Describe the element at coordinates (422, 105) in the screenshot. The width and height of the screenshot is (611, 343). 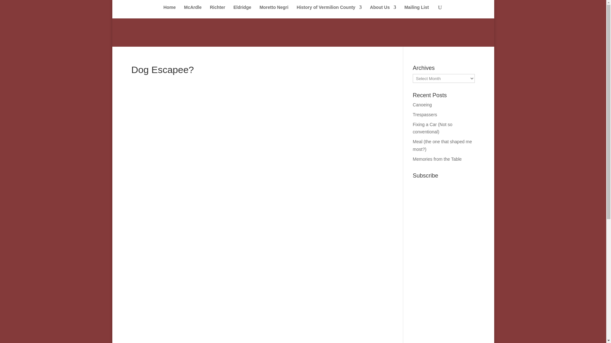
I see `Canoeing` at that location.